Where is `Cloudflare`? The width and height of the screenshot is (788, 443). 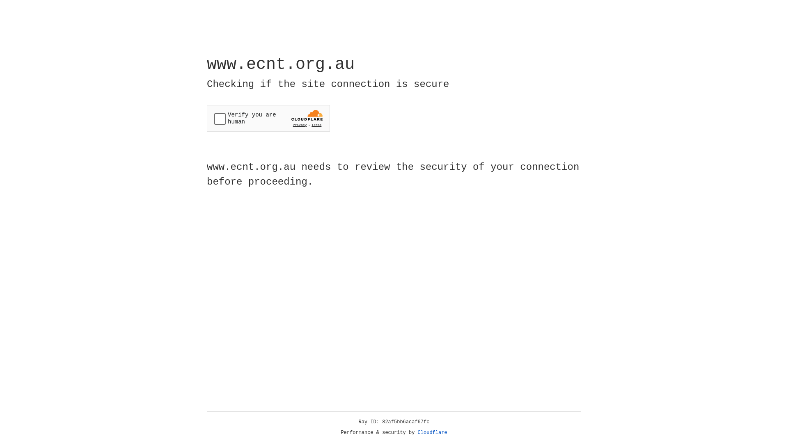 Cloudflare is located at coordinates (433, 433).